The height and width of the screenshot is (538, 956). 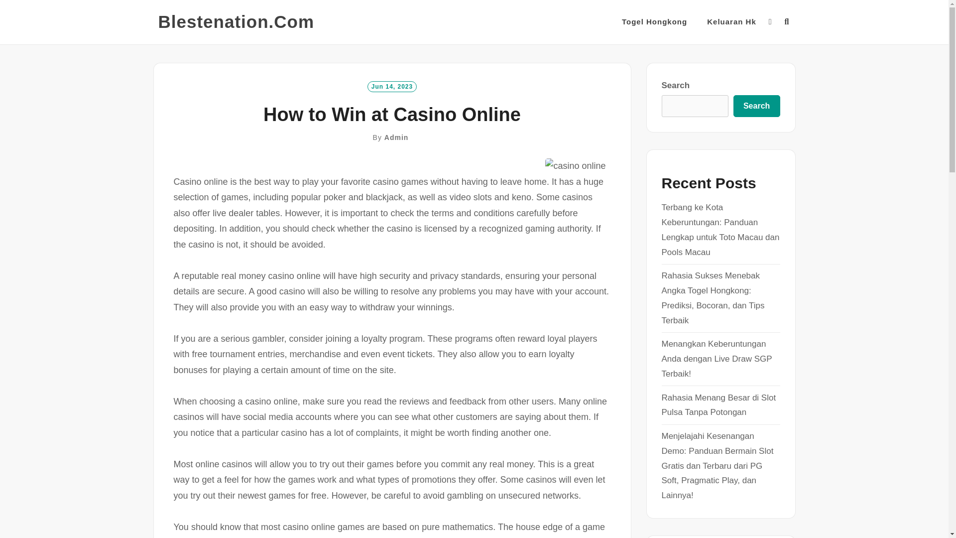 What do you see at coordinates (396, 137) in the screenshot?
I see `Admin` at bounding box center [396, 137].